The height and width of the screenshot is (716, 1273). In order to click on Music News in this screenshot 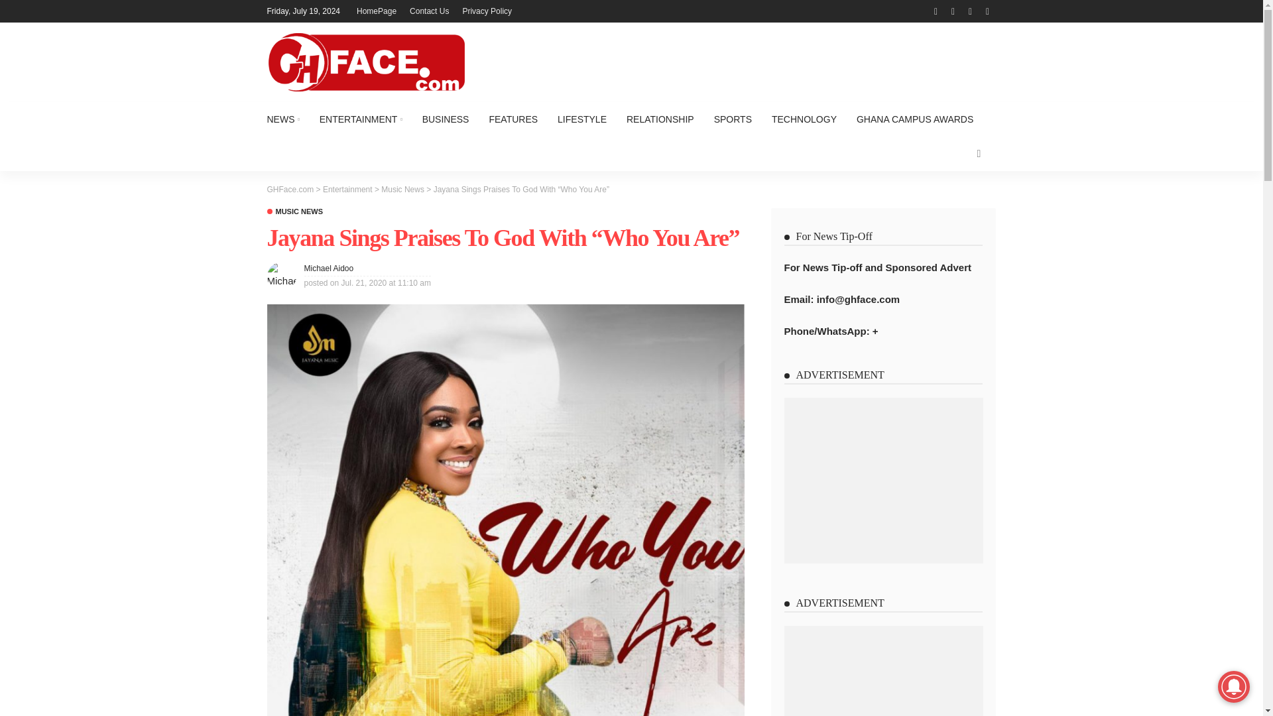, I will do `click(294, 212)`.